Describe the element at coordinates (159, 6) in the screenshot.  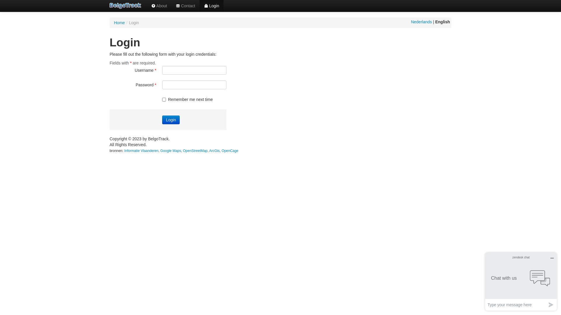
I see `About` at that location.